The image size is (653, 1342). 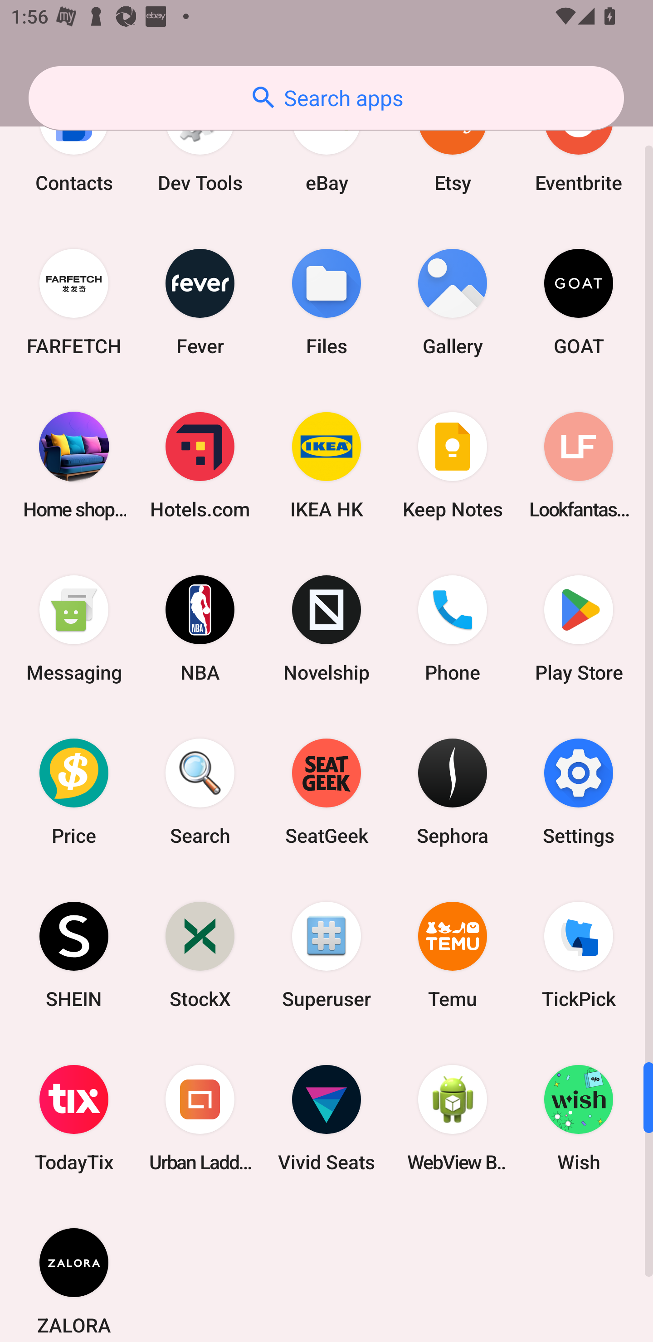 What do you see at coordinates (453, 955) in the screenshot?
I see `Temu` at bounding box center [453, 955].